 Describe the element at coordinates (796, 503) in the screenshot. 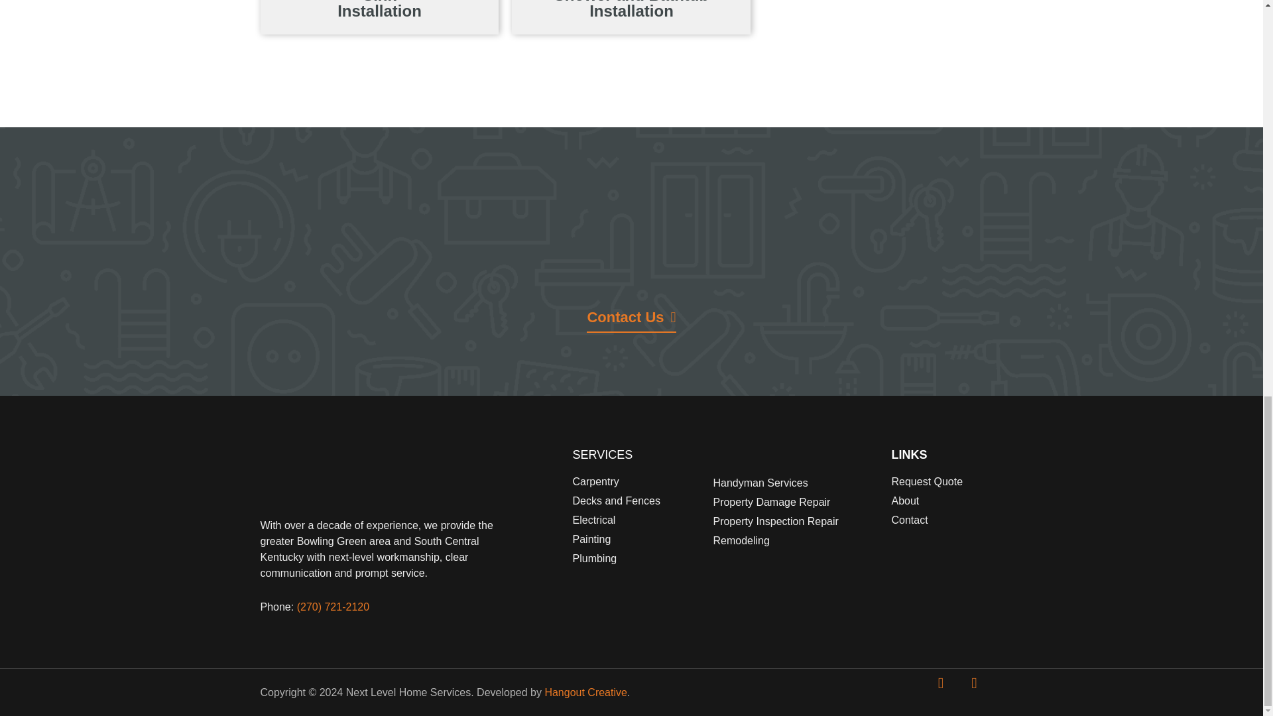

I see `Property Damage Repair` at that location.